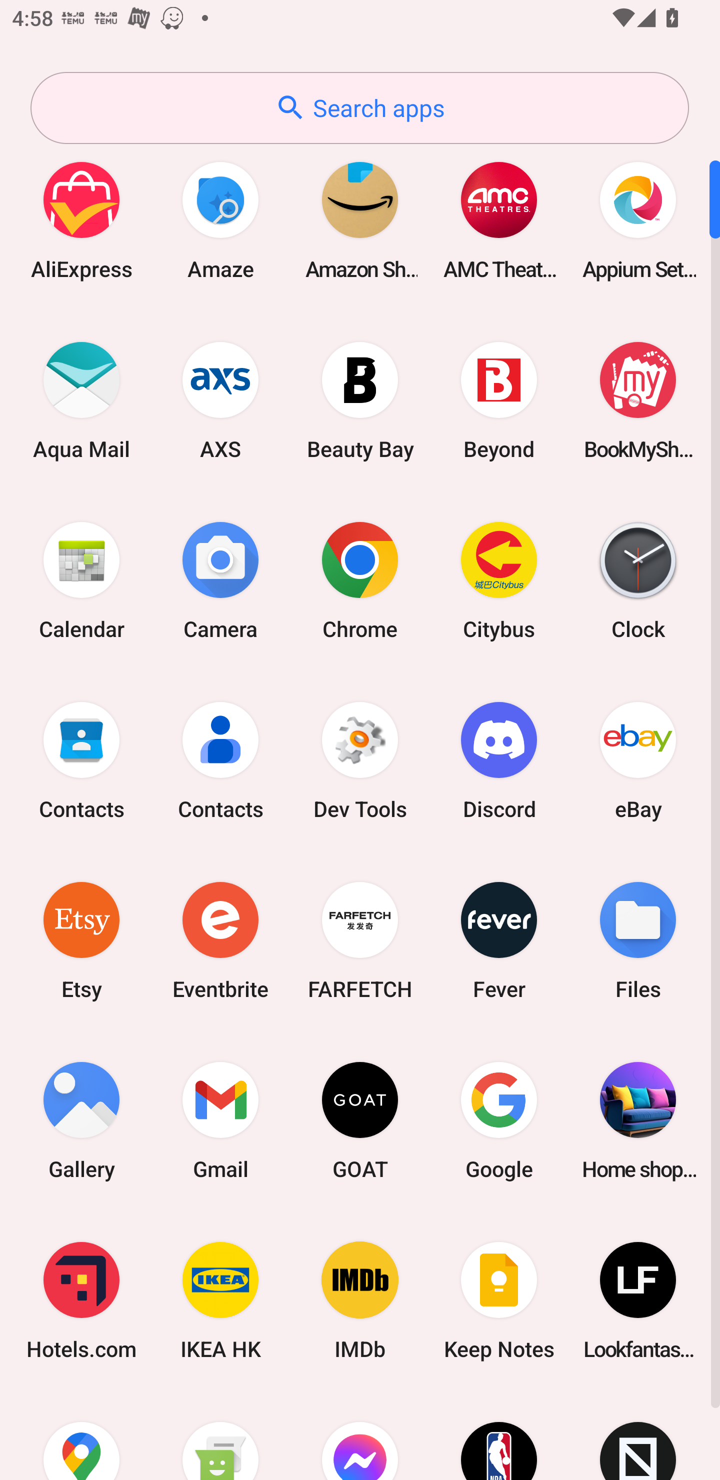  I want to click on Beyond, so click(499, 400).